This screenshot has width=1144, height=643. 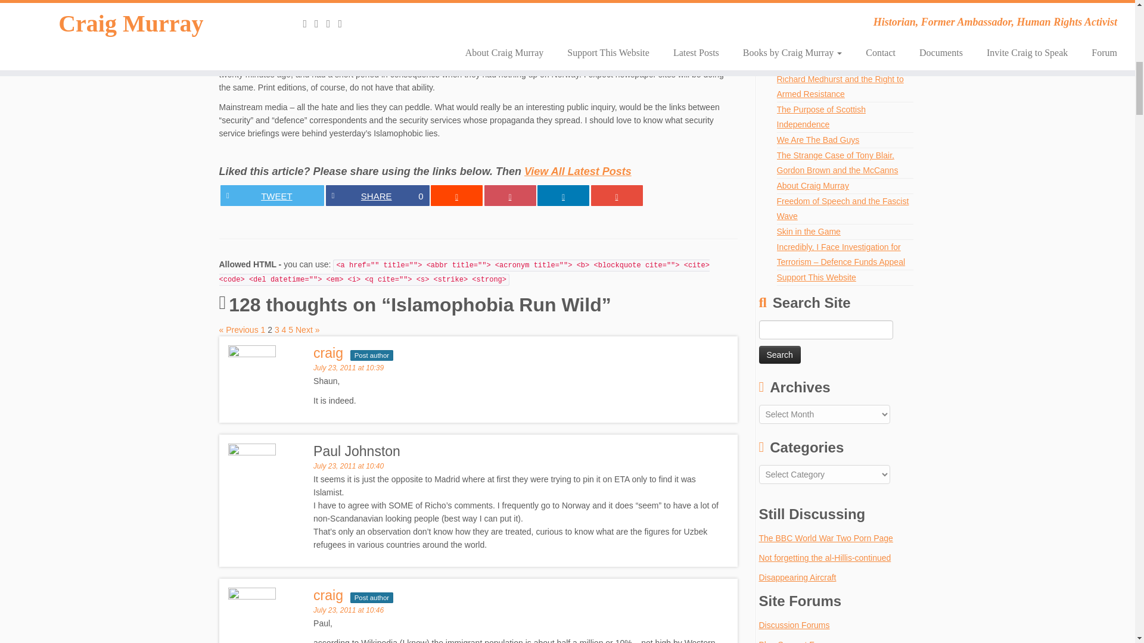 I want to click on Share on Facebook, so click(x=377, y=195).